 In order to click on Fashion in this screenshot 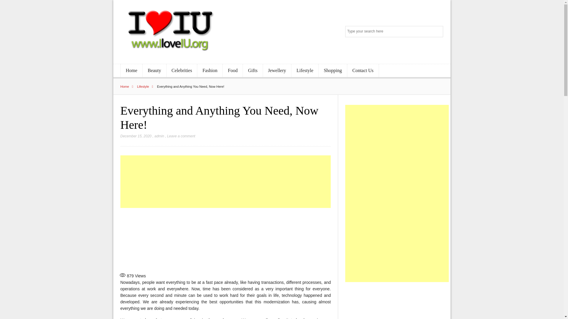, I will do `click(210, 71)`.